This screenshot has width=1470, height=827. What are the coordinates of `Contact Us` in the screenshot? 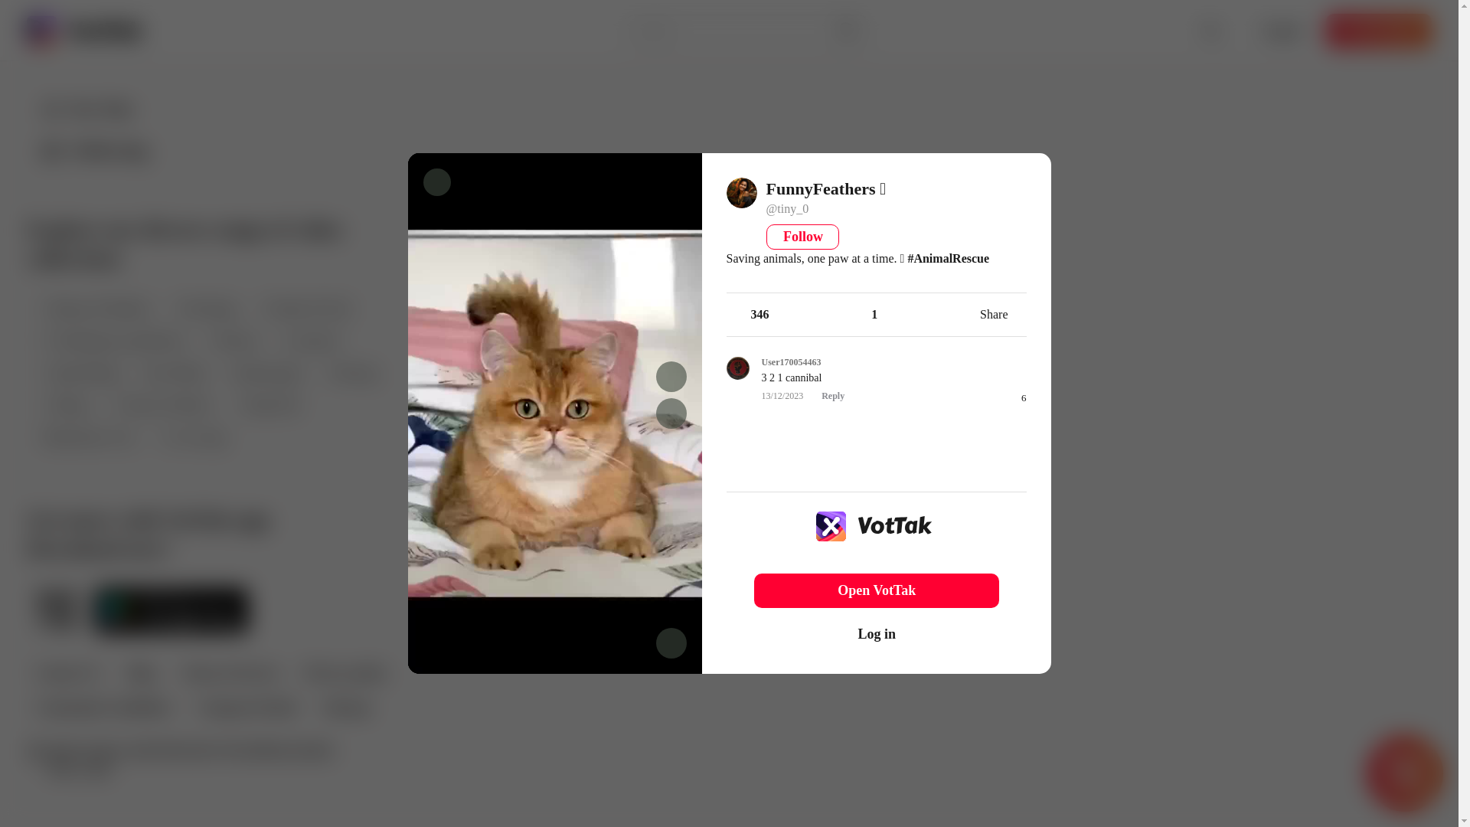 It's located at (67, 674).